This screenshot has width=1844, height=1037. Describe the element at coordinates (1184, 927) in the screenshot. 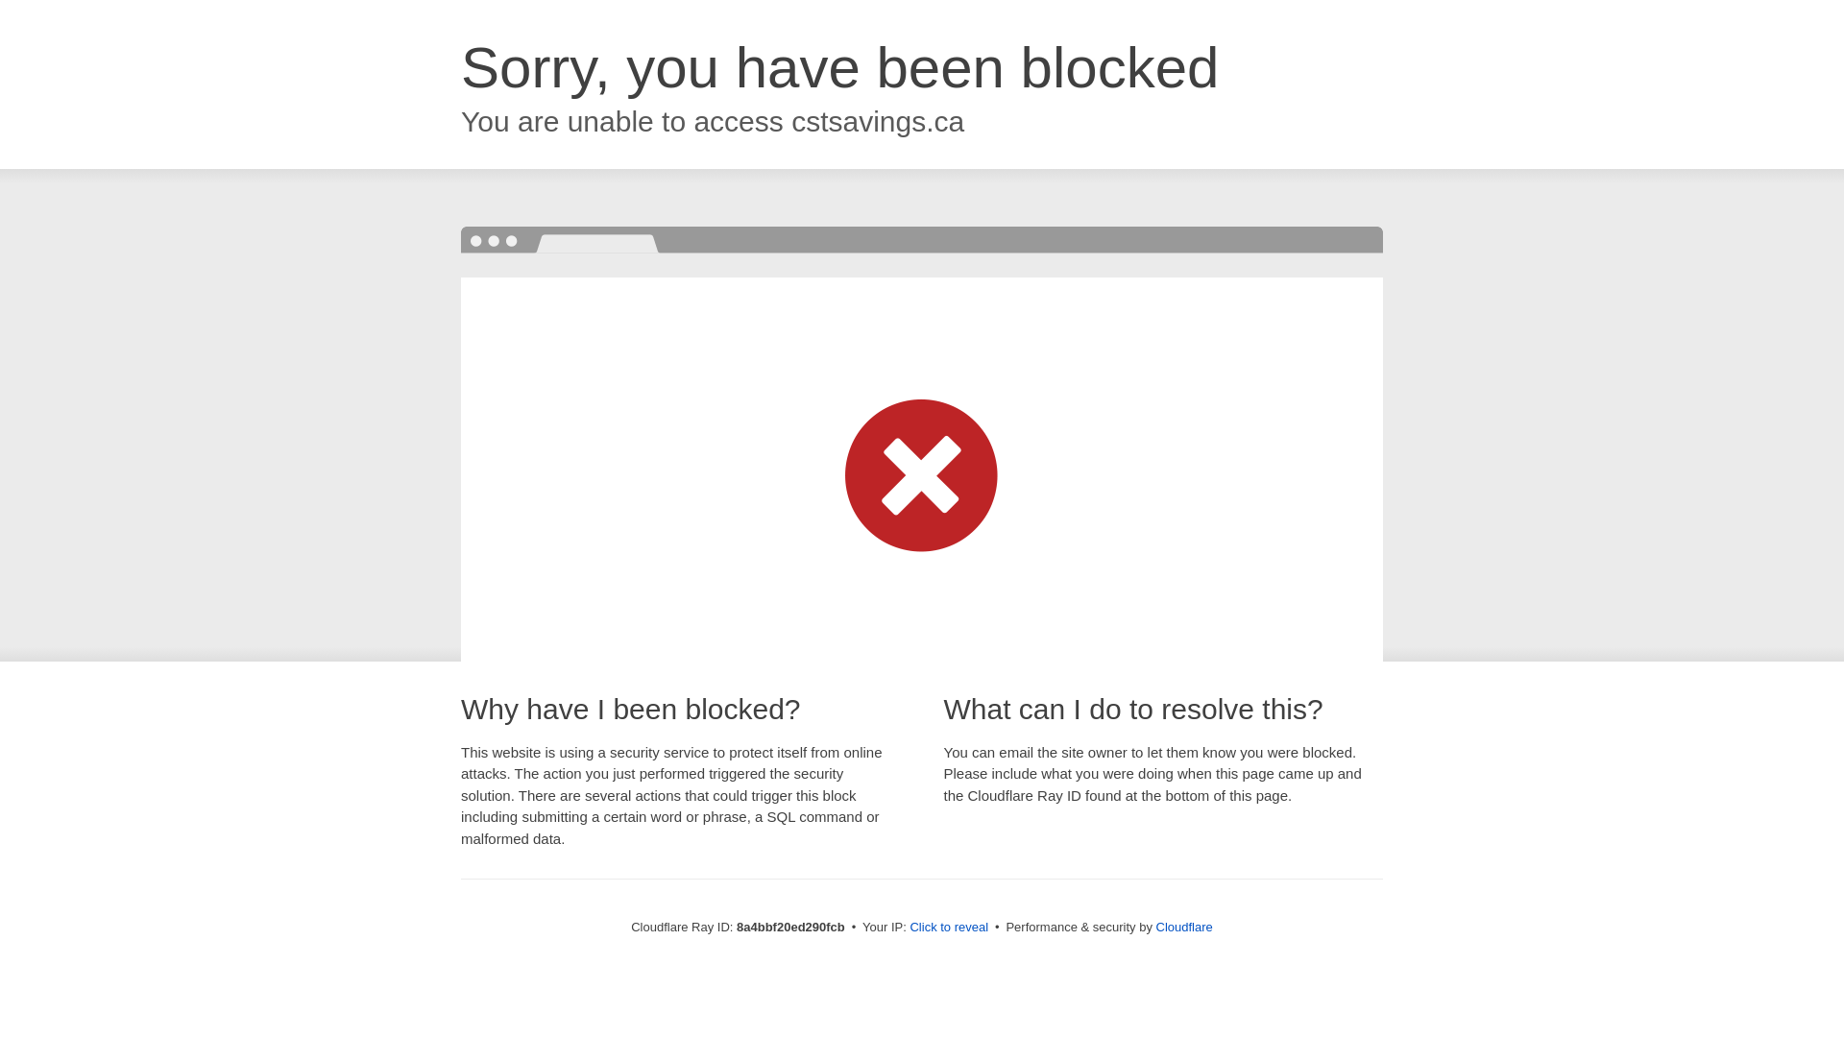

I see `Cloudflare` at that location.